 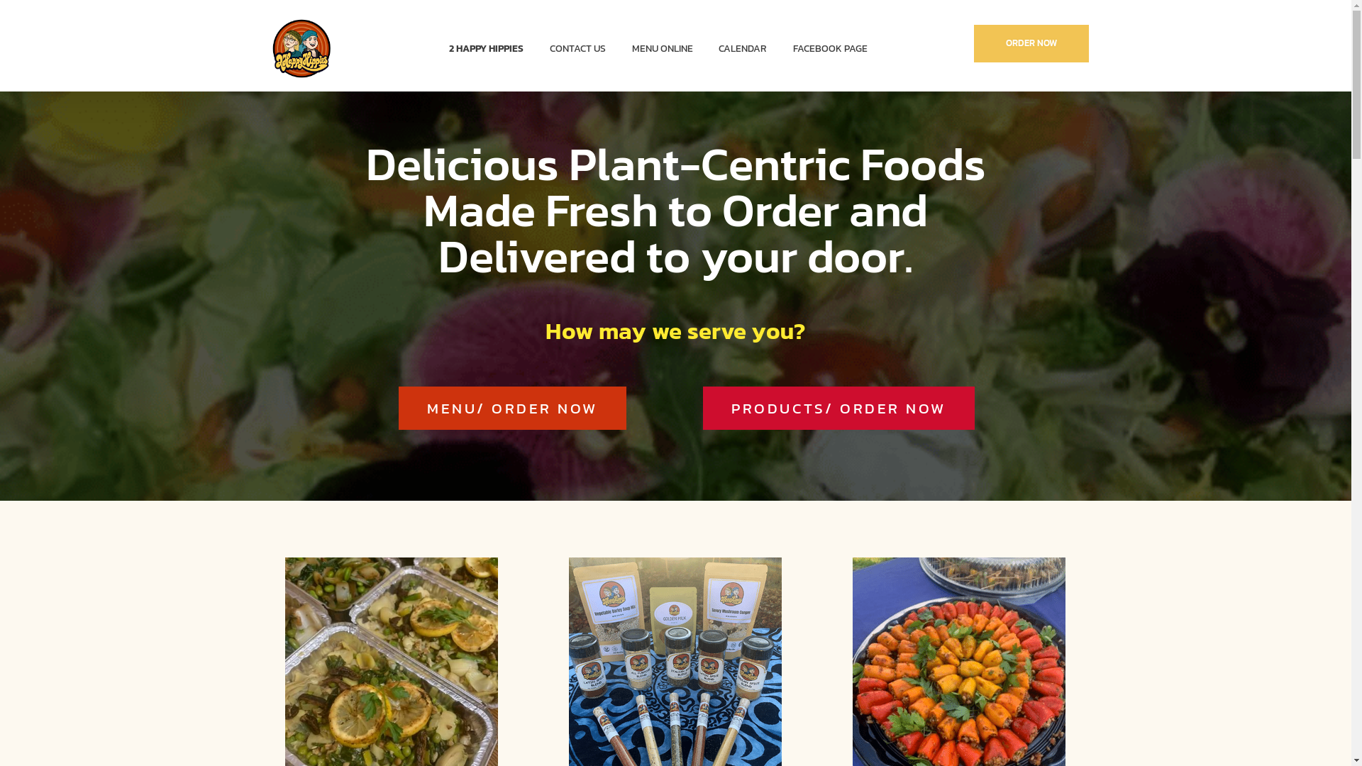 I want to click on CONTACT US, so click(x=577, y=48).